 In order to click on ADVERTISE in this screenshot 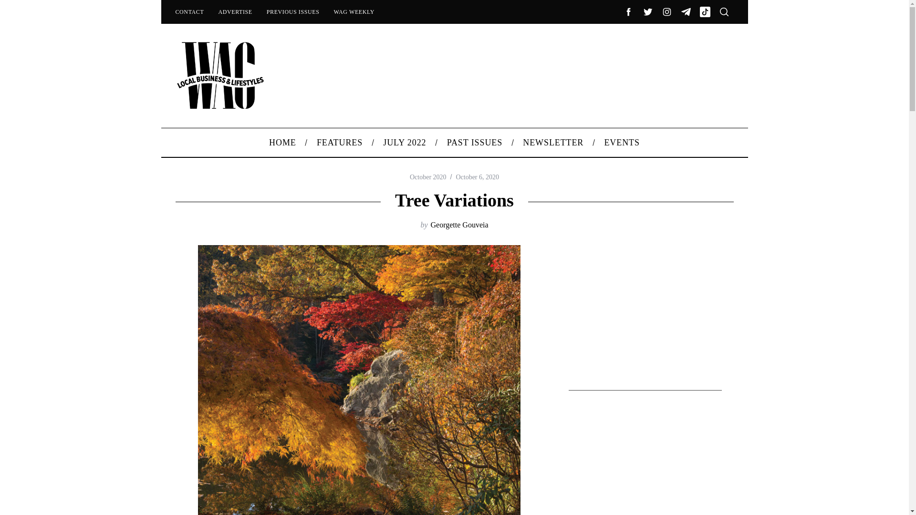, I will do `click(235, 11)`.